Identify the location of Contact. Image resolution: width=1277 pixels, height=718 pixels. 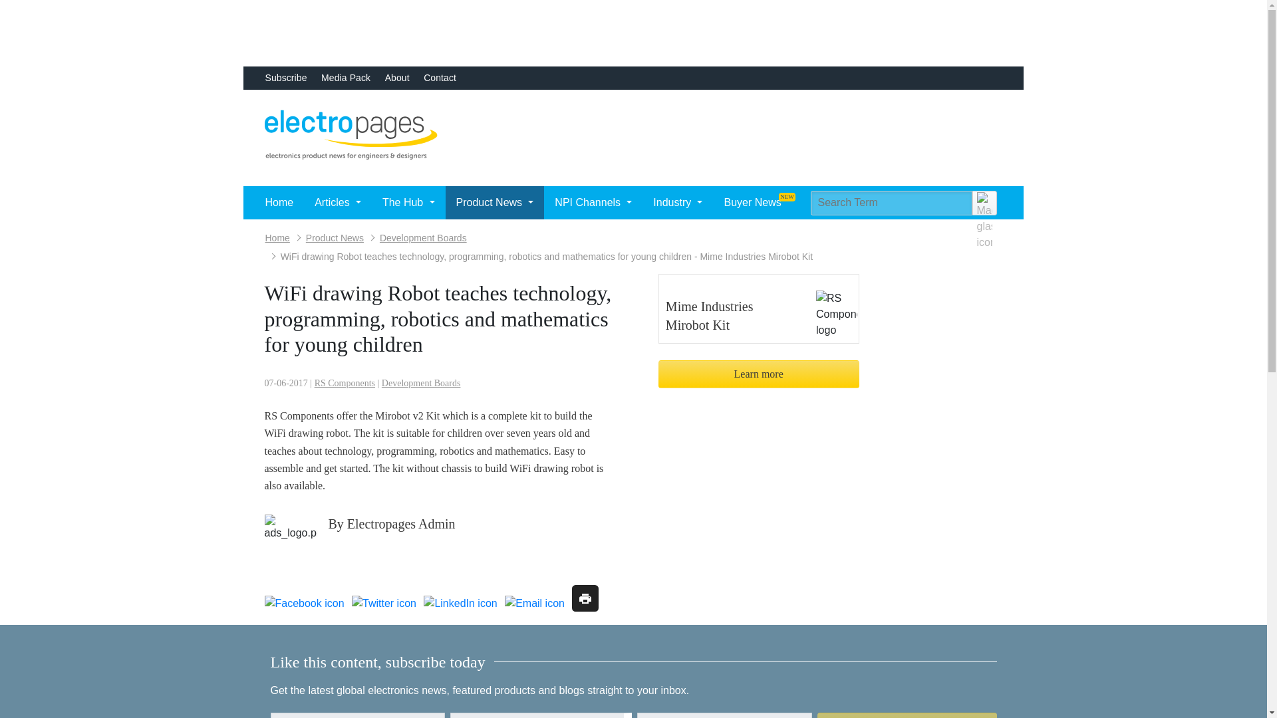
(440, 78).